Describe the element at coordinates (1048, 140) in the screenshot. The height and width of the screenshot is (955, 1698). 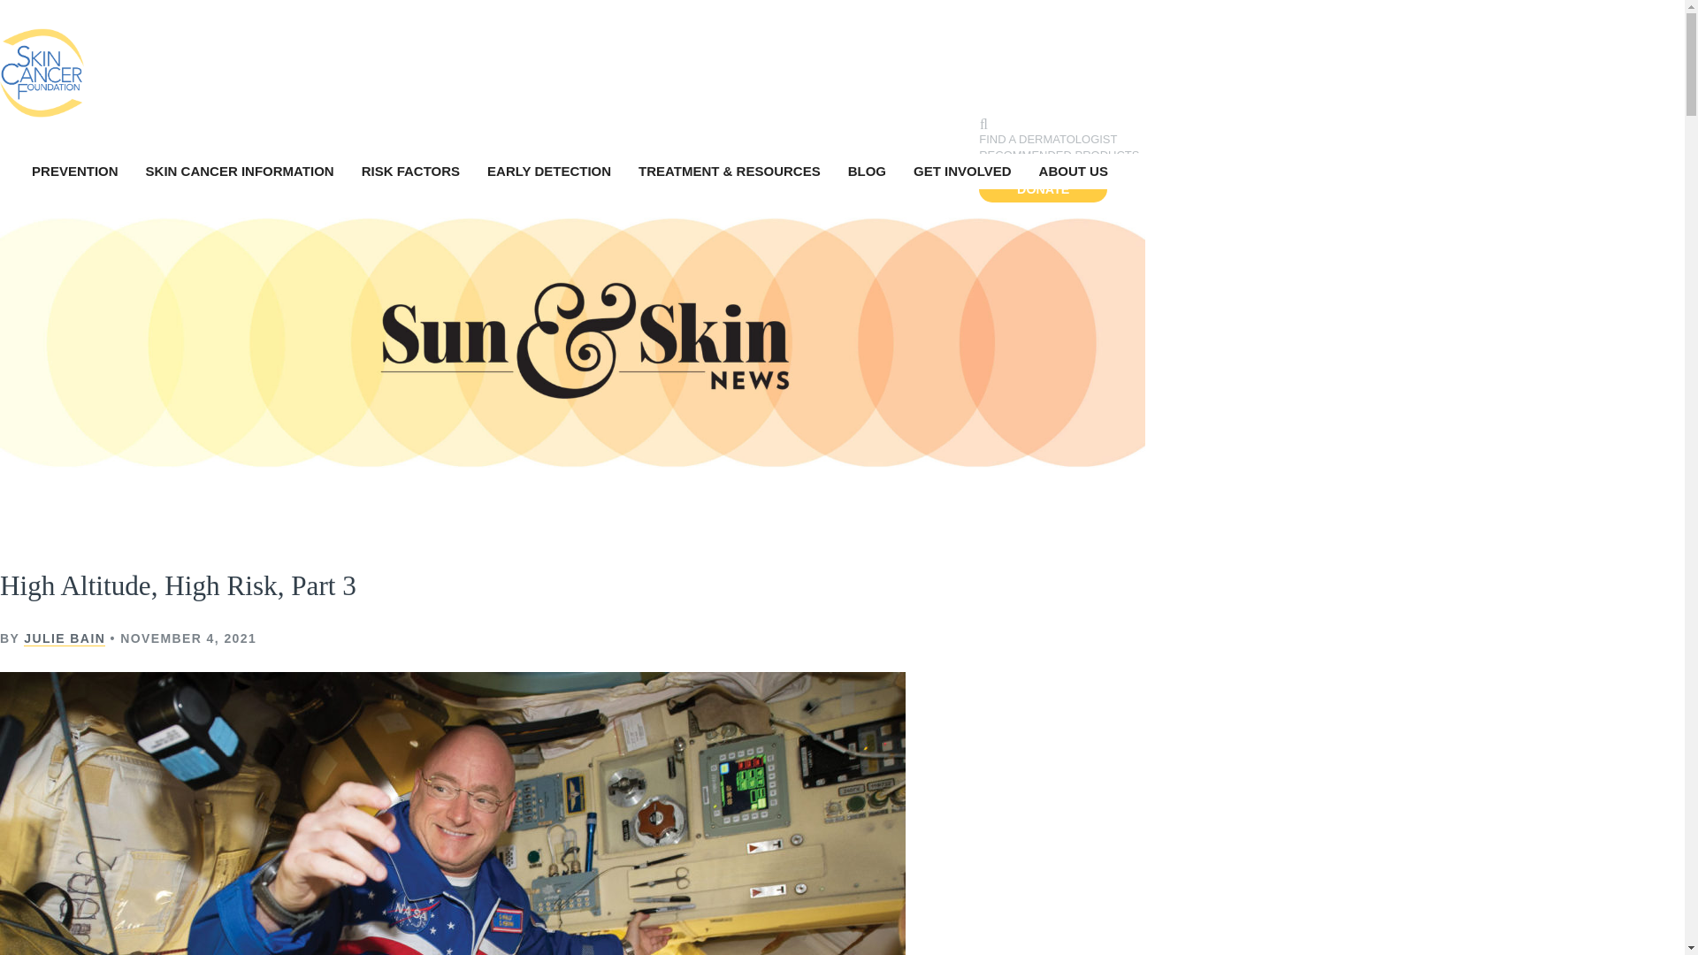
I see `FIND A DERMATOLOGIST` at that location.